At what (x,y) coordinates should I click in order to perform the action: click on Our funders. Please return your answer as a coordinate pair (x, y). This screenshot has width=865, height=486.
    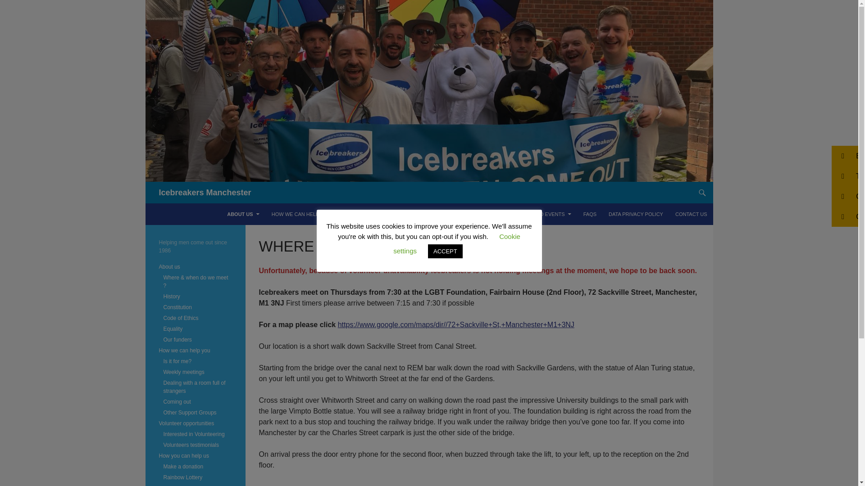
    Looking at the image, I should click on (177, 340).